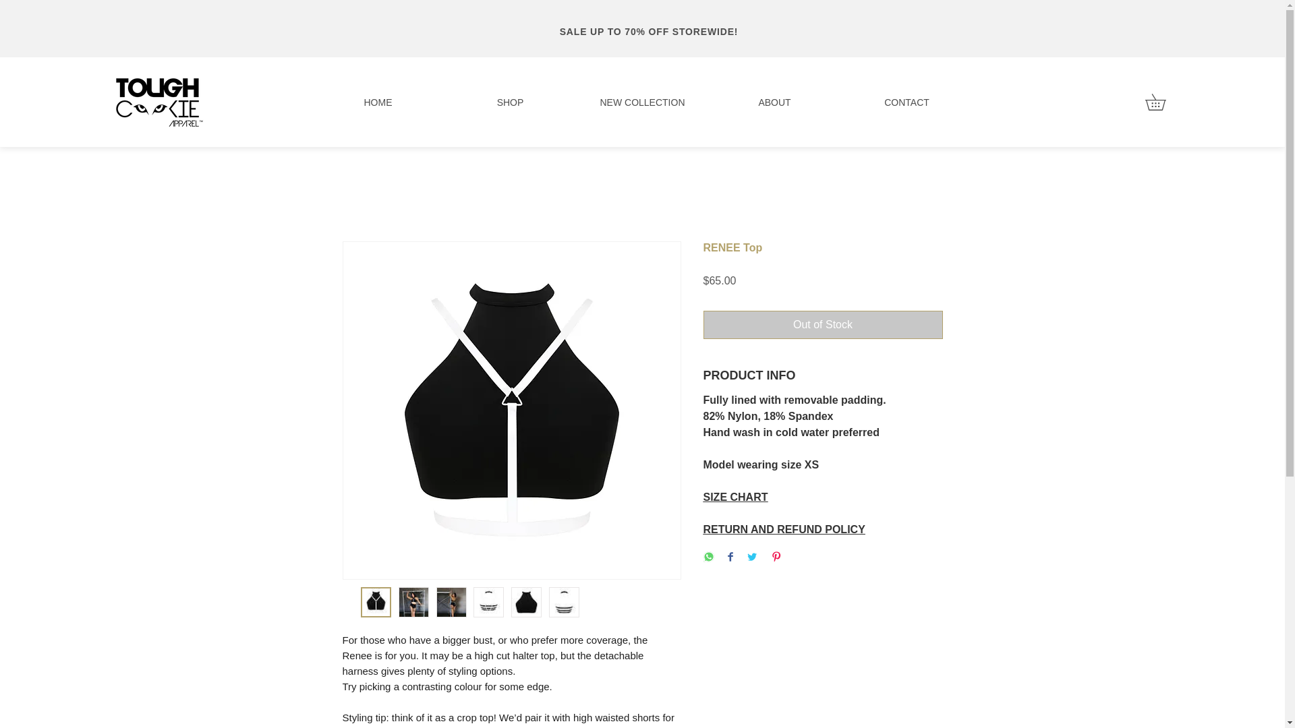 The height and width of the screenshot is (728, 1295). What do you see at coordinates (906, 102) in the screenshot?
I see `CONTACT` at bounding box center [906, 102].